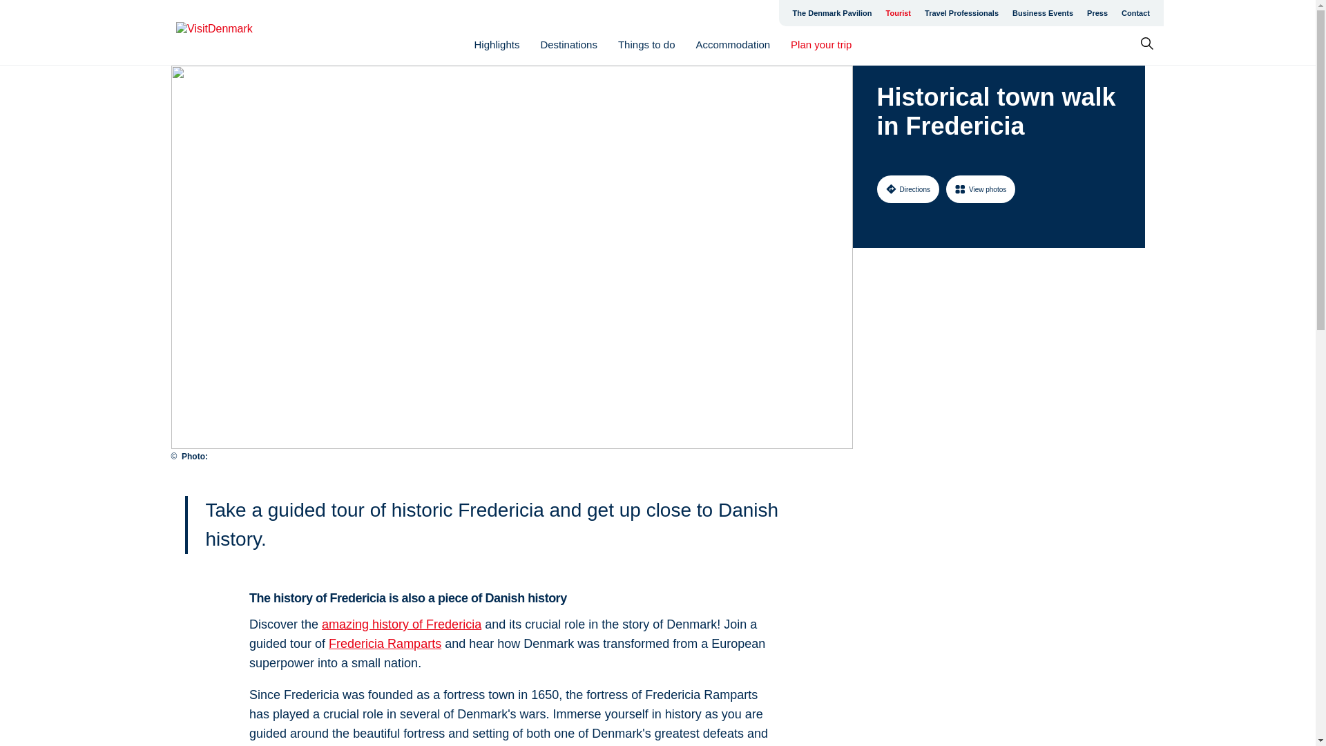 Image resolution: width=1326 pixels, height=746 pixels. I want to click on Destinations, so click(568, 44).